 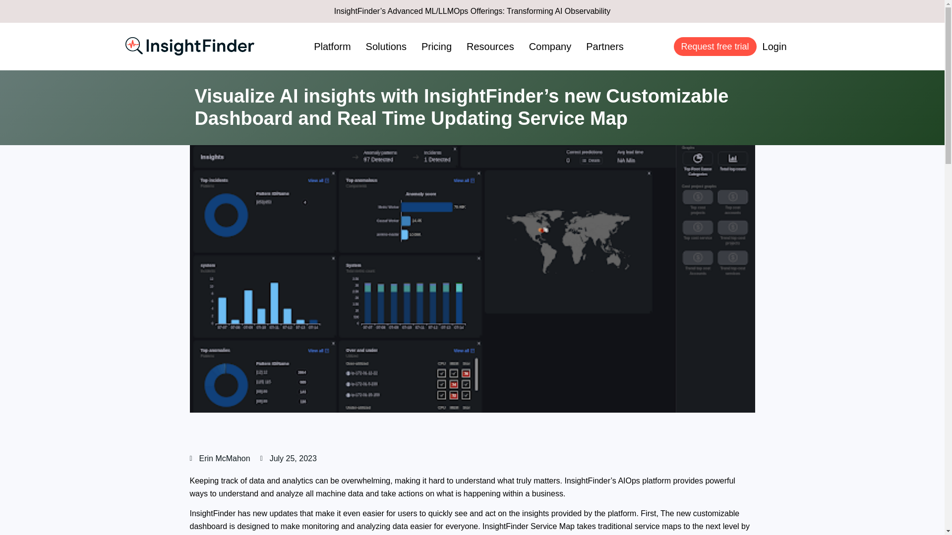 I want to click on Pricing, so click(x=436, y=47).